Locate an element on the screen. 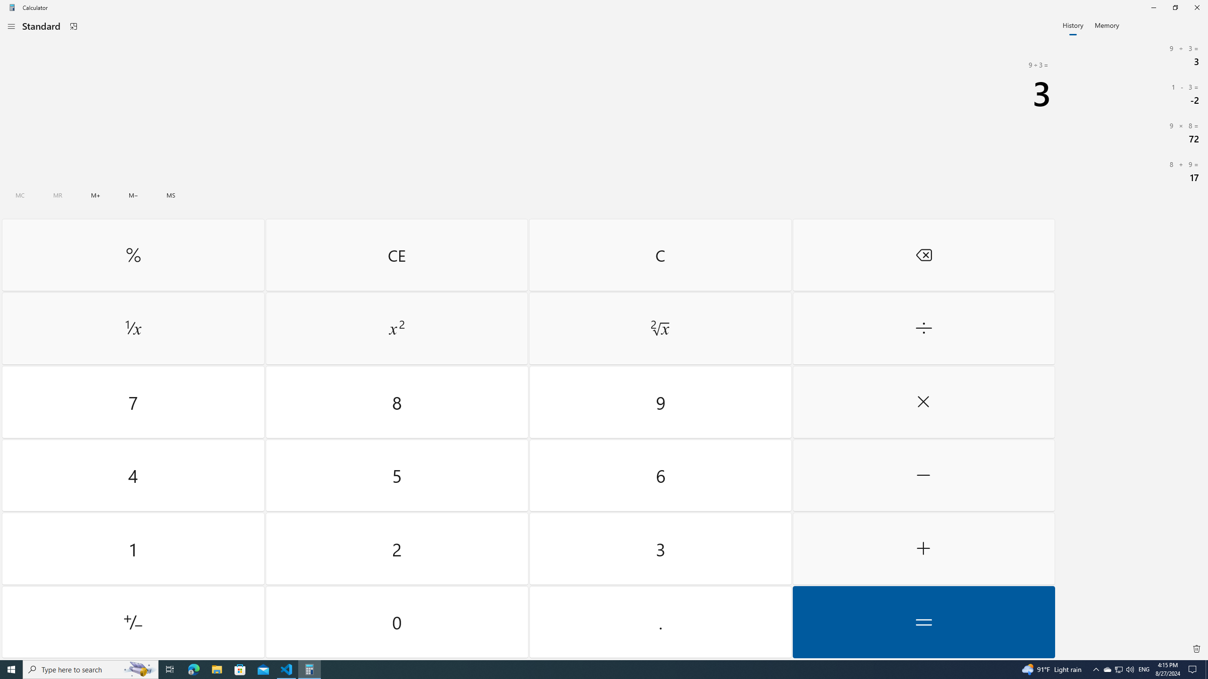 The image size is (1208, 679). Equals is located at coordinates (923, 621).